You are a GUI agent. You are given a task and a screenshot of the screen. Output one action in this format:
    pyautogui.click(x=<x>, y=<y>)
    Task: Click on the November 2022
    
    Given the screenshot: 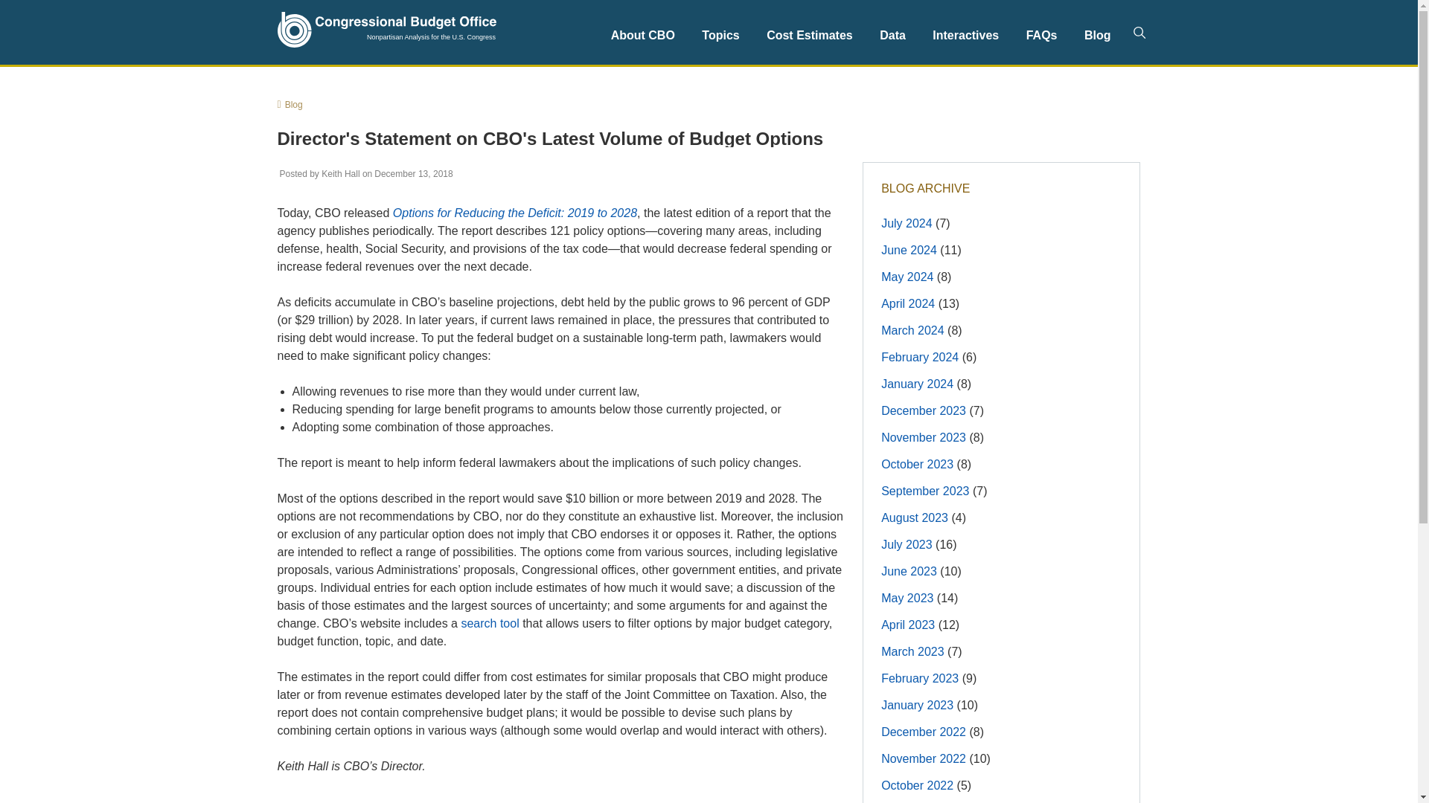 What is the action you would take?
    pyautogui.click(x=923, y=758)
    